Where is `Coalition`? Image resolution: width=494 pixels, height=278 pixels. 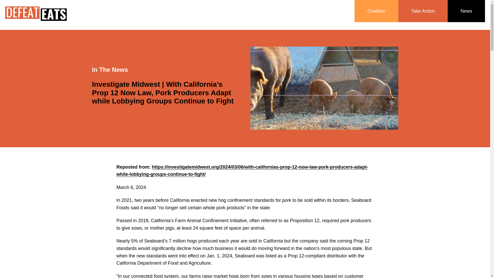 Coalition is located at coordinates (376, 11).